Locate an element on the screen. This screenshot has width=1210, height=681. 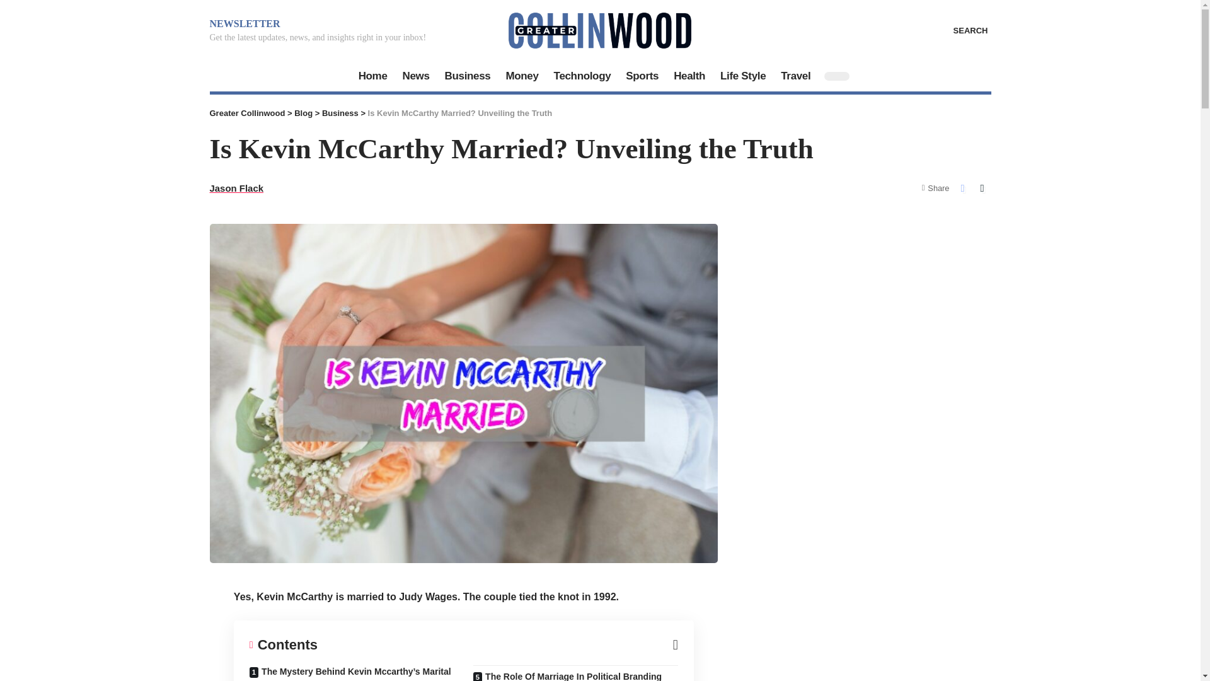
Go to the Business Category archives. is located at coordinates (340, 112).